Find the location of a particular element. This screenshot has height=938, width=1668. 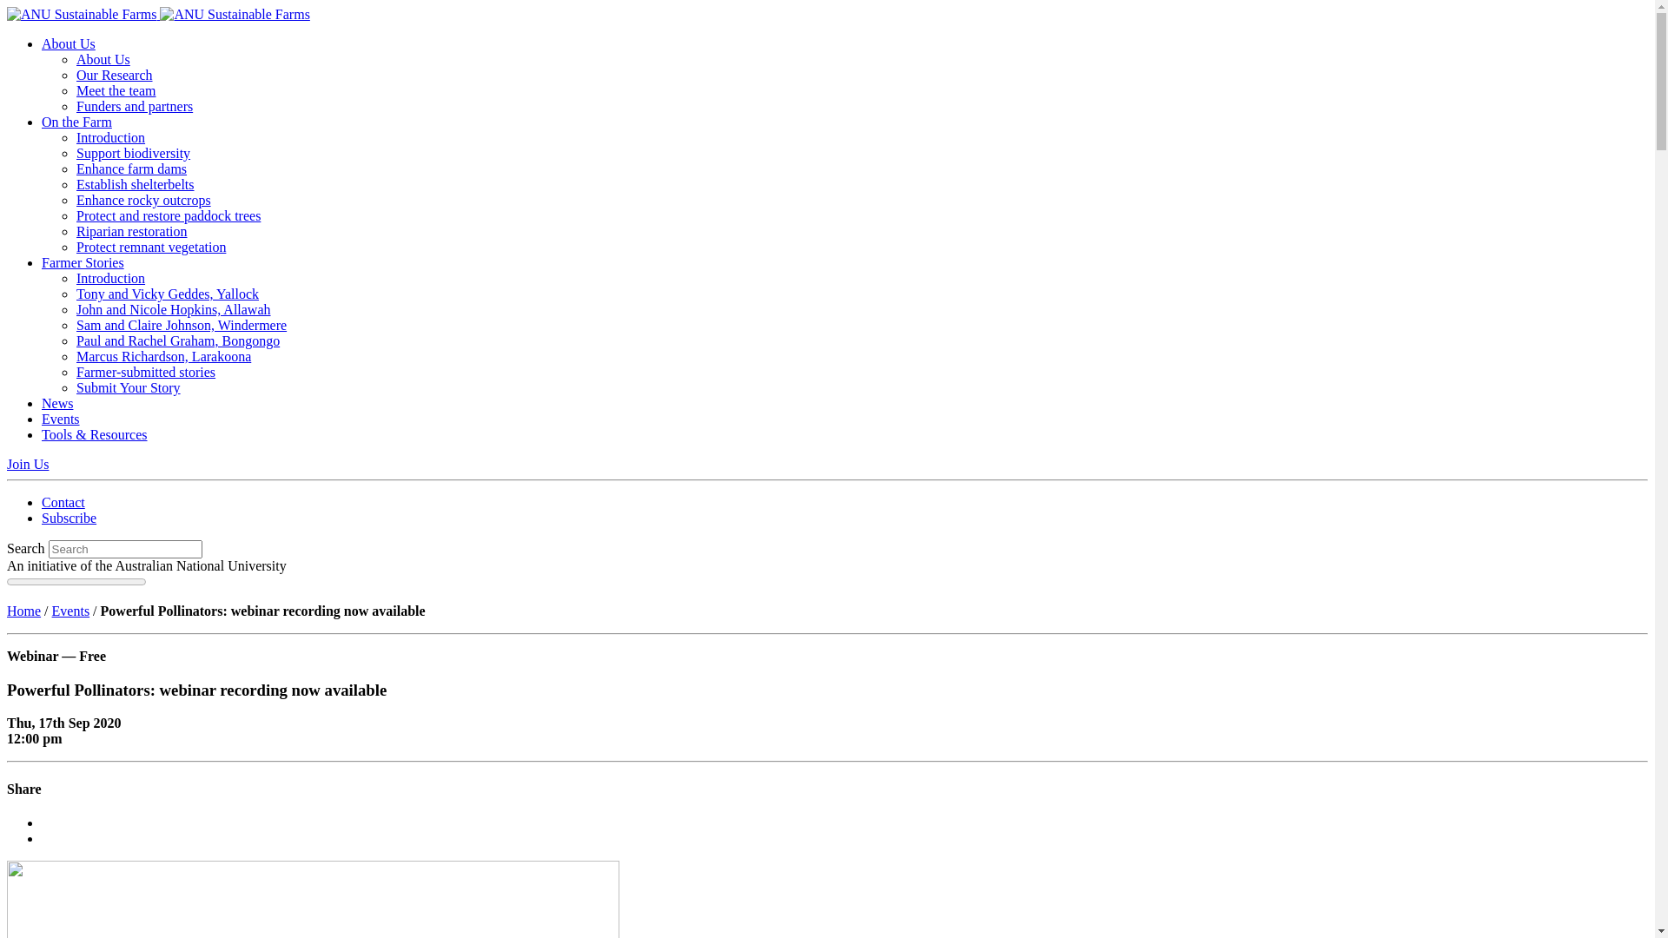

Sam and Claire Johnson, Windermere is located at coordinates (182, 325).